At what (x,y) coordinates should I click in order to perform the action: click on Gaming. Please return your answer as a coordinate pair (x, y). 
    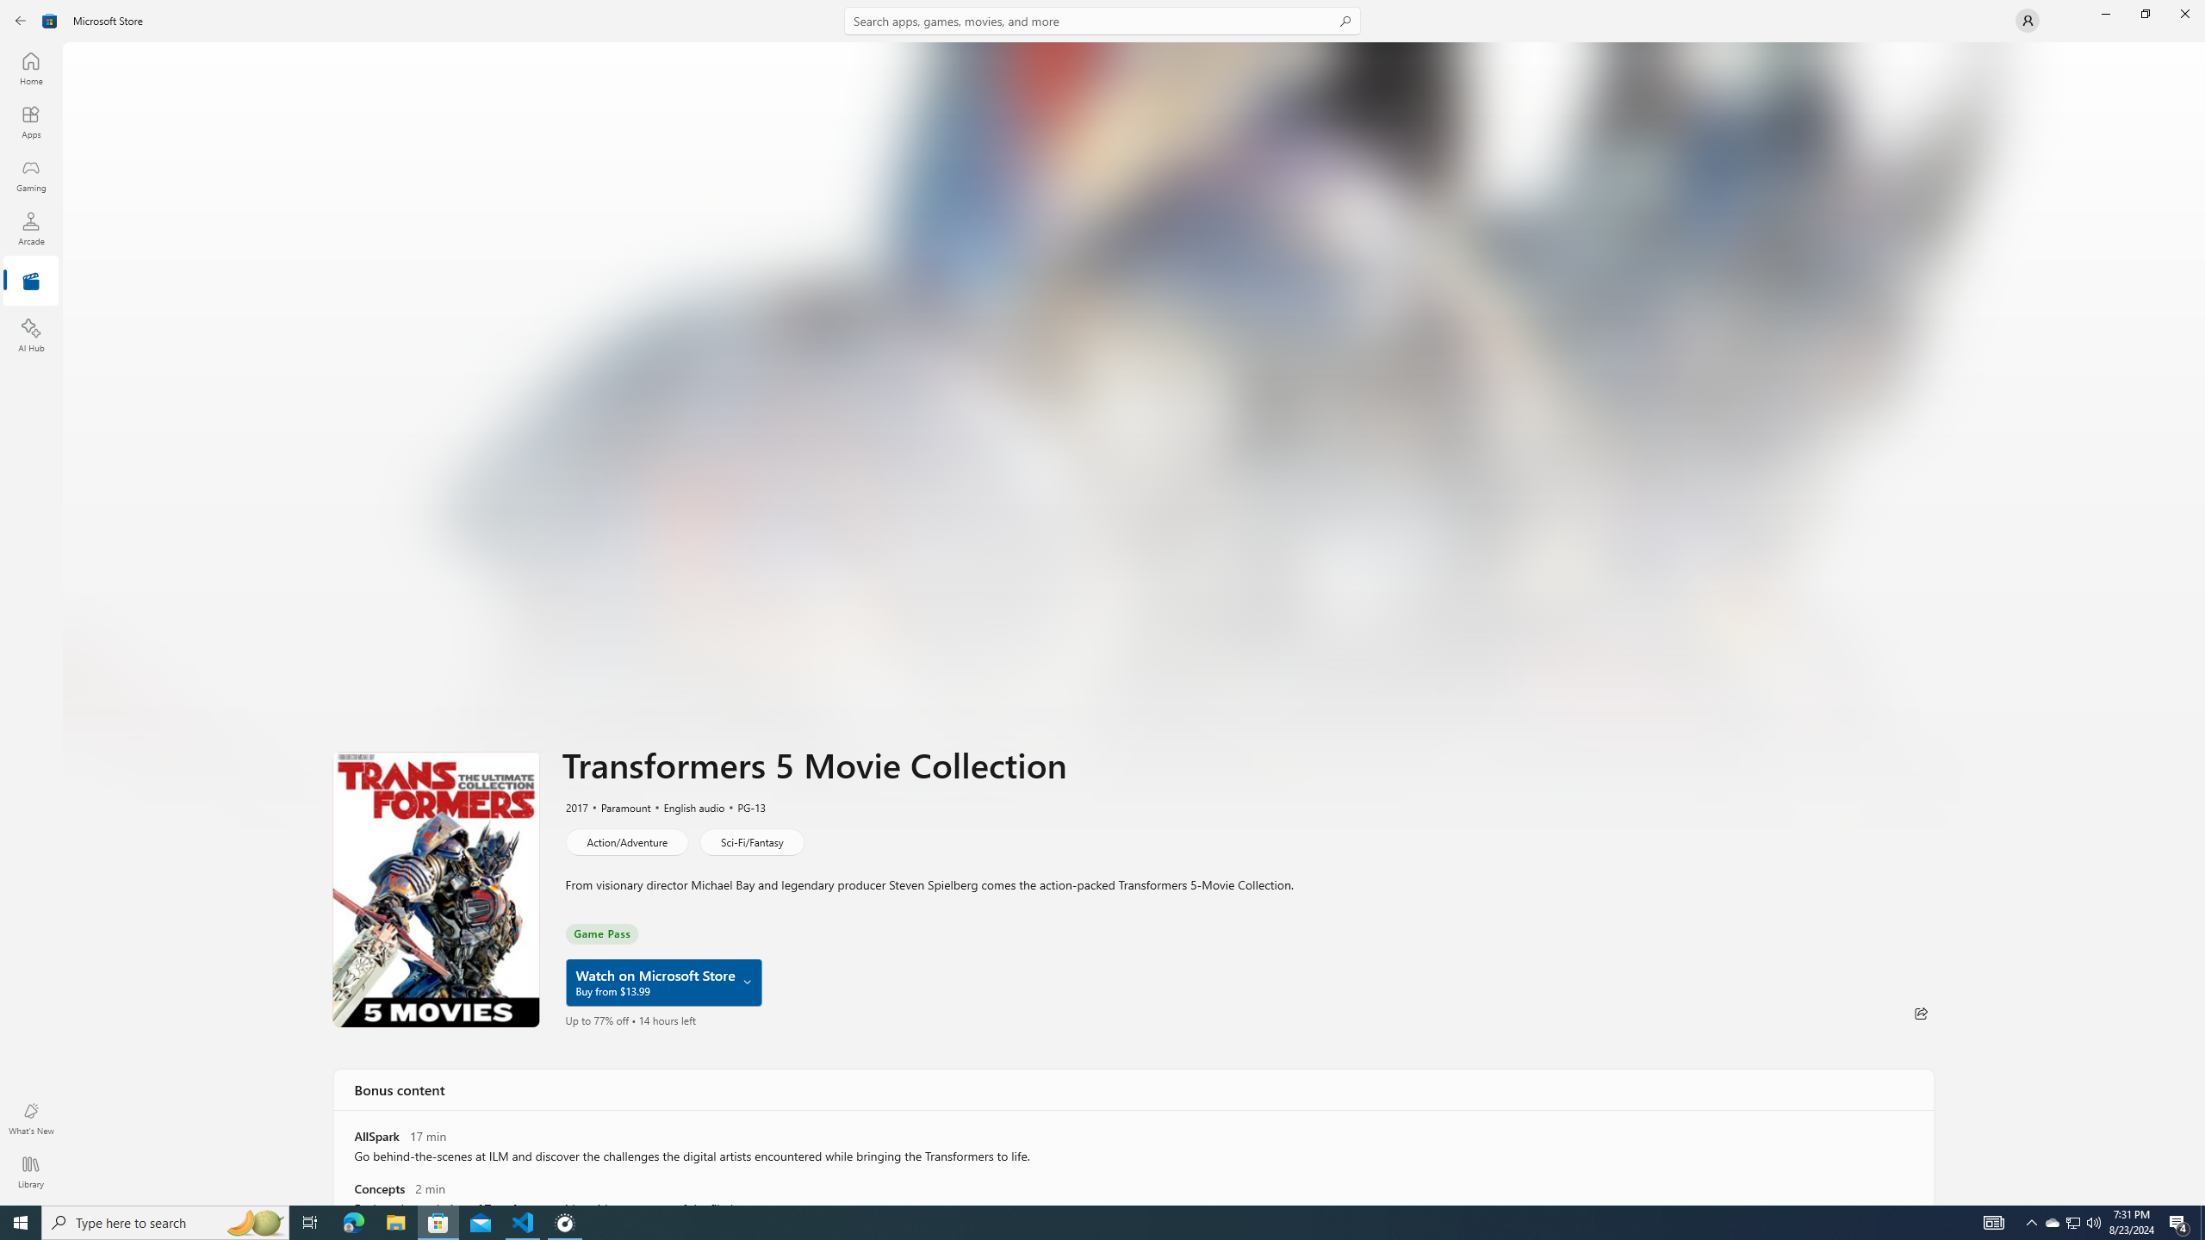
    Looking at the image, I should click on (31, 175).